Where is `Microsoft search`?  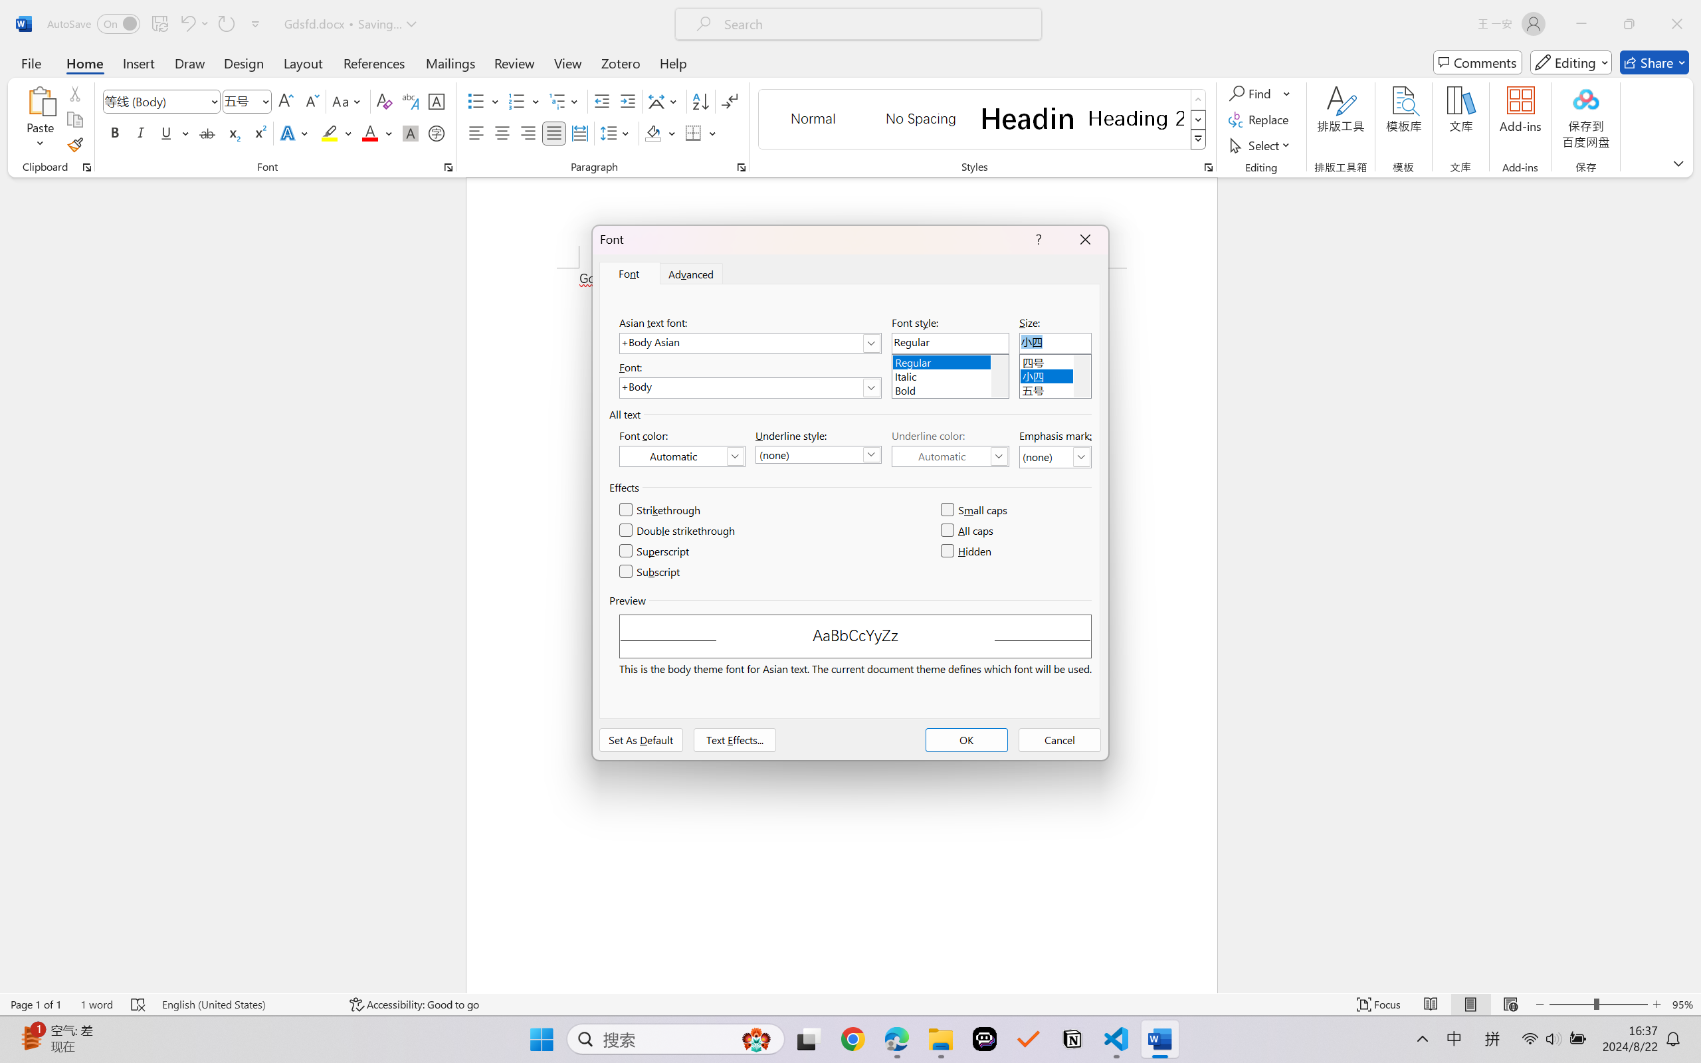
Microsoft search is located at coordinates (876, 24).